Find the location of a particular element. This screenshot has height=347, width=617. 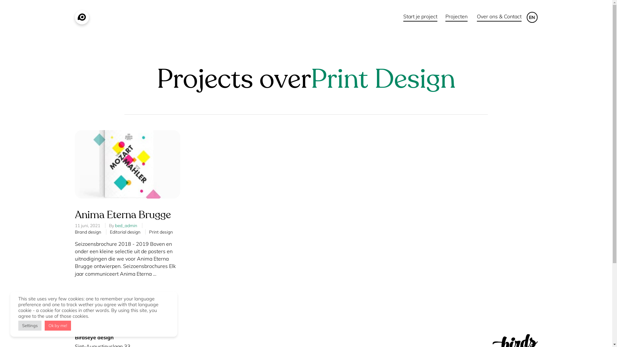

Ok by me! is located at coordinates (58, 326).